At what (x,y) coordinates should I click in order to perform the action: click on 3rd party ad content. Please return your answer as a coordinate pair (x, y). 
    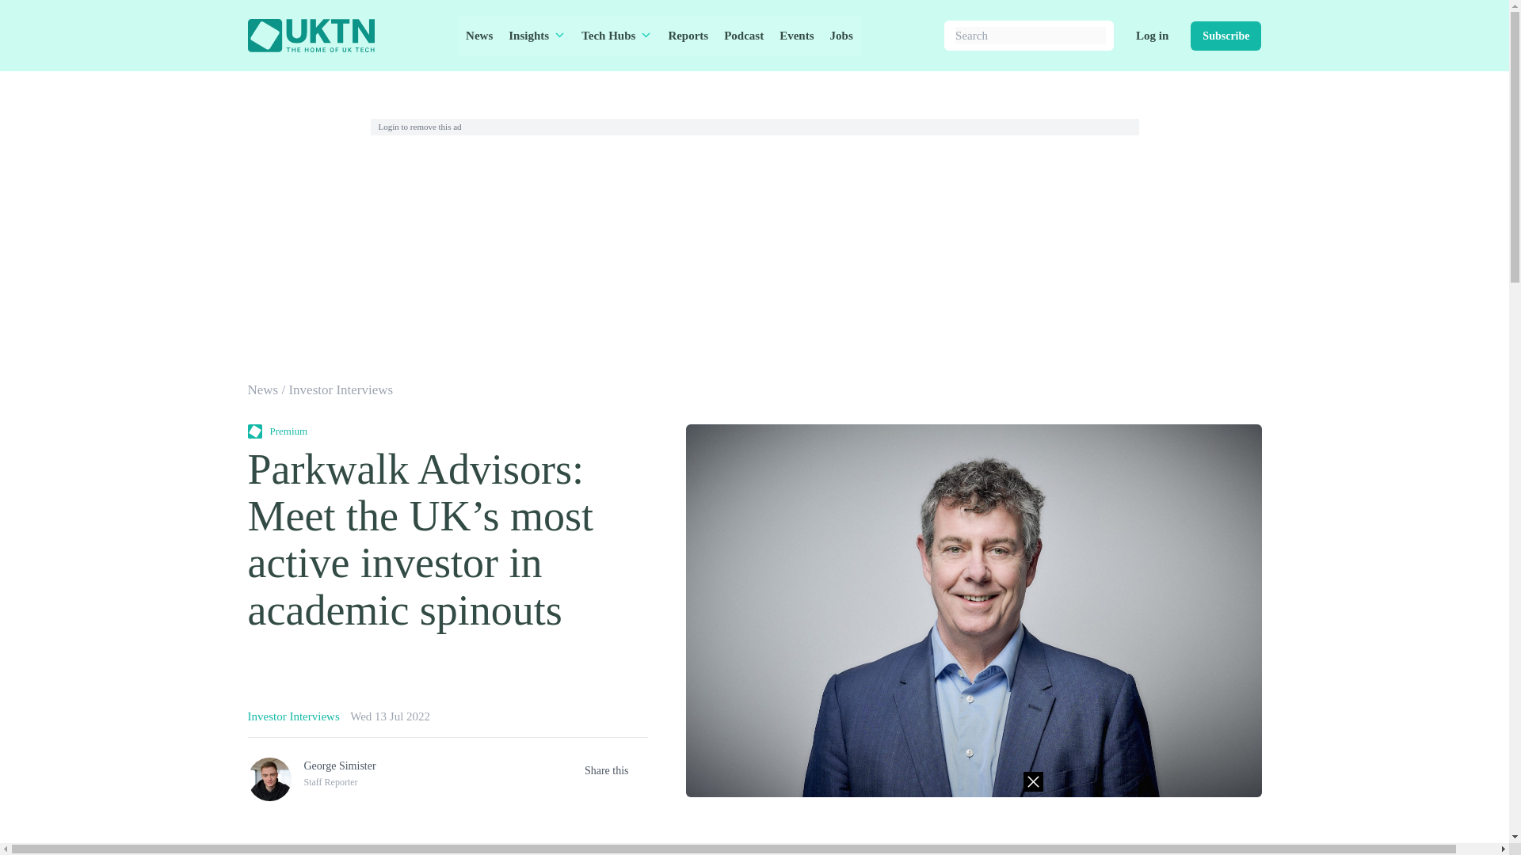
    Looking at the image, I should click on (753, 807).